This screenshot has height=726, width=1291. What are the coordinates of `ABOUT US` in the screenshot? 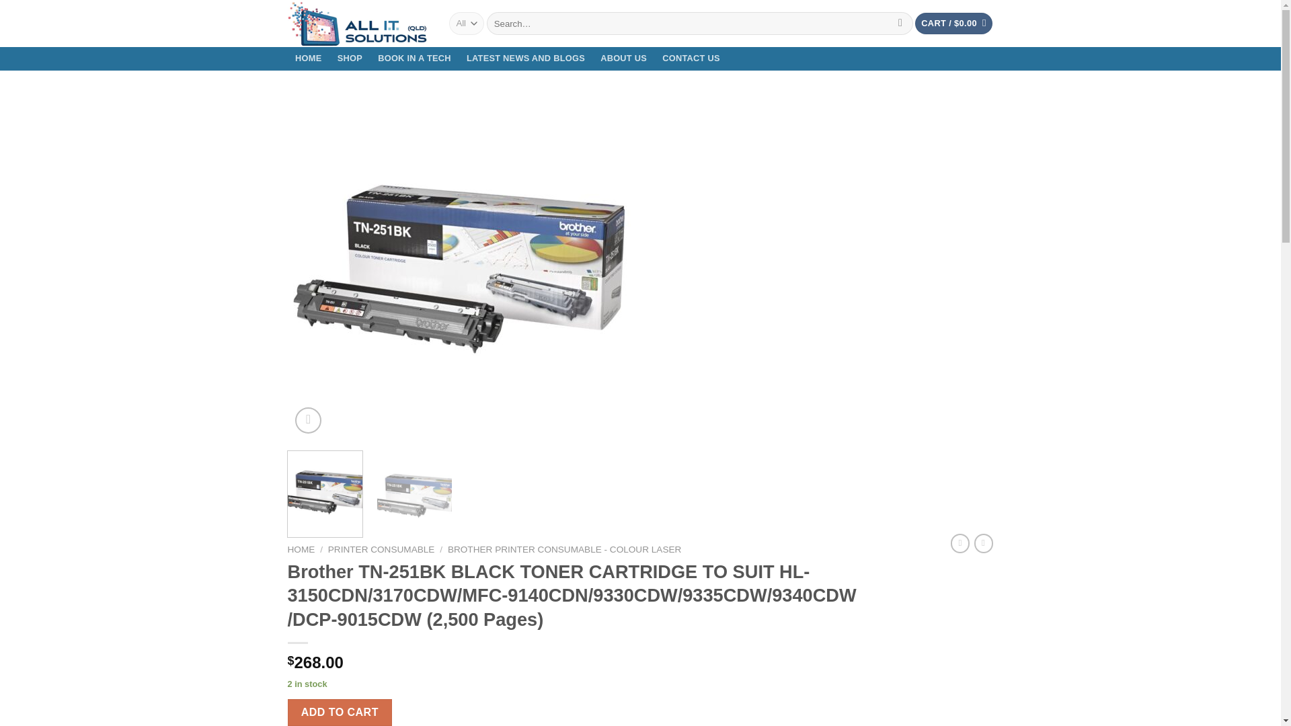 It's located at (623, 58).